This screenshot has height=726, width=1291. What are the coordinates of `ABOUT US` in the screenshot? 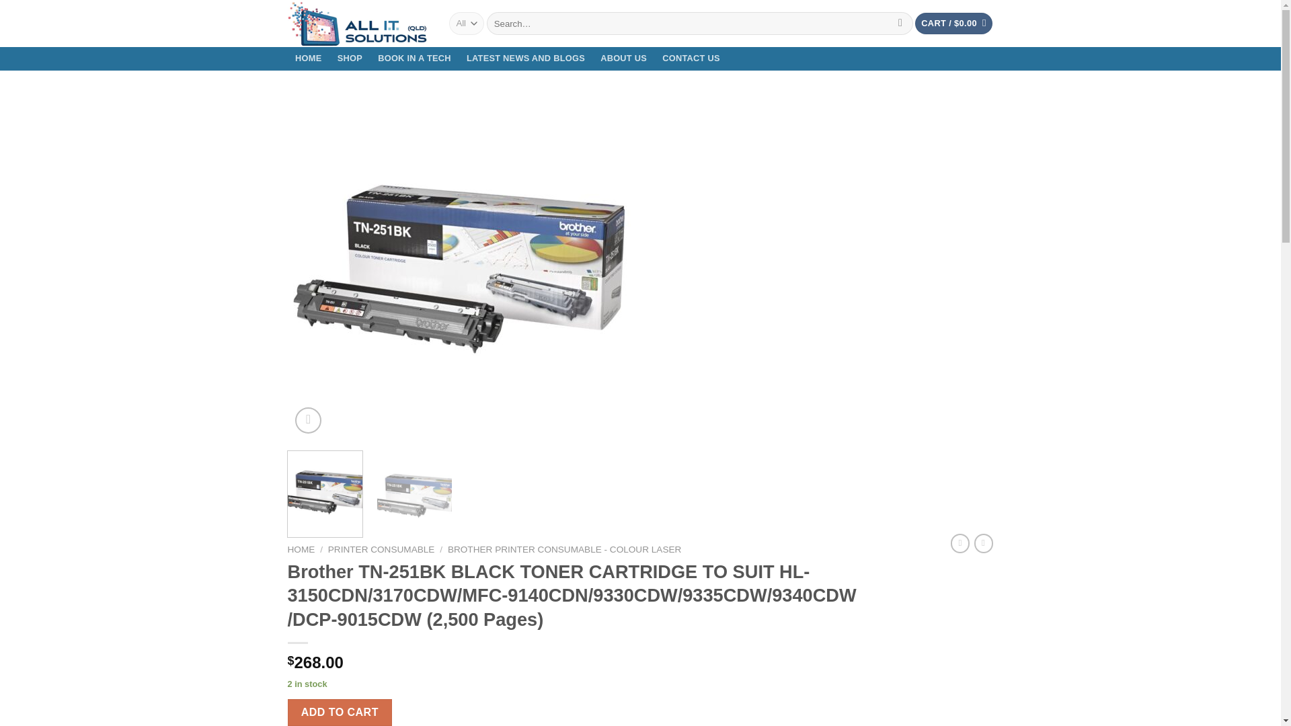 It's located at (623, 58).